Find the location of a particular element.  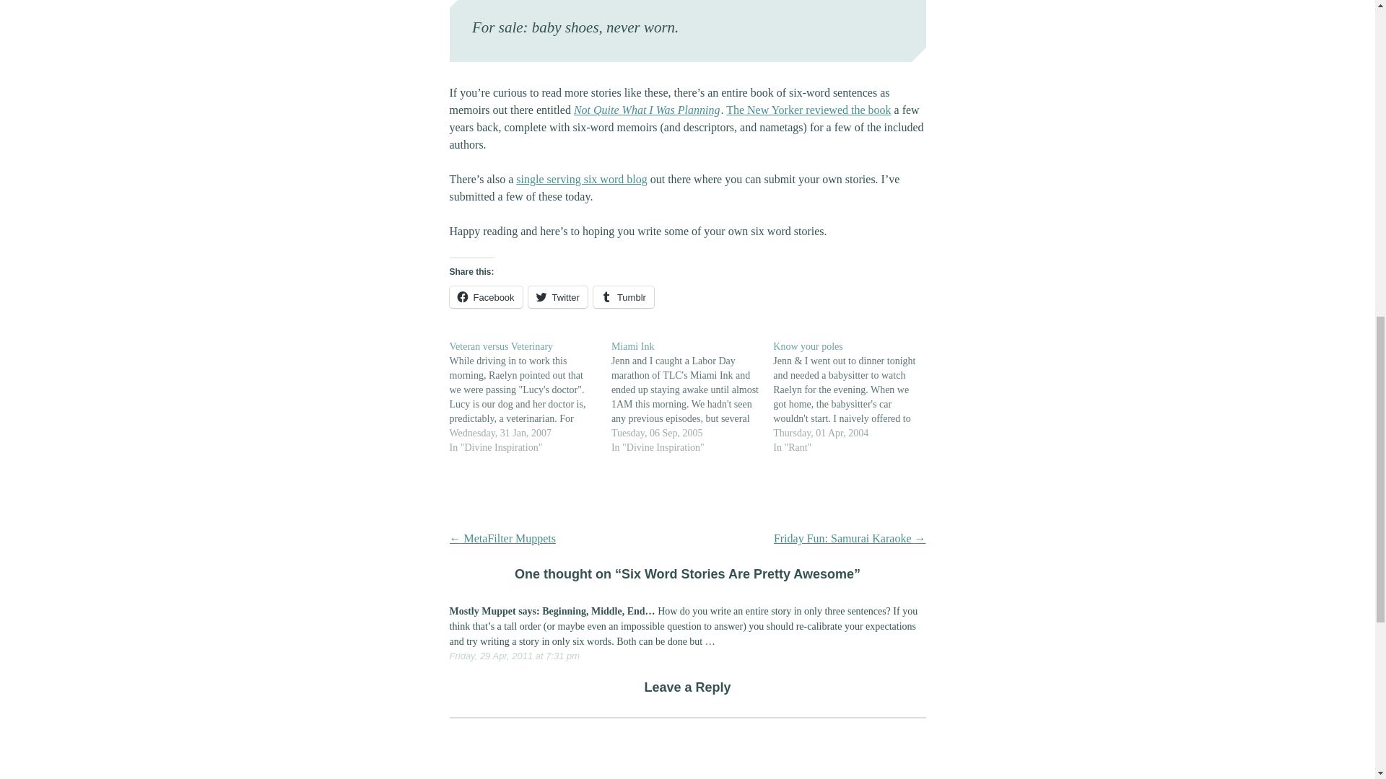

Twitter is located at coordinates (557, 297).